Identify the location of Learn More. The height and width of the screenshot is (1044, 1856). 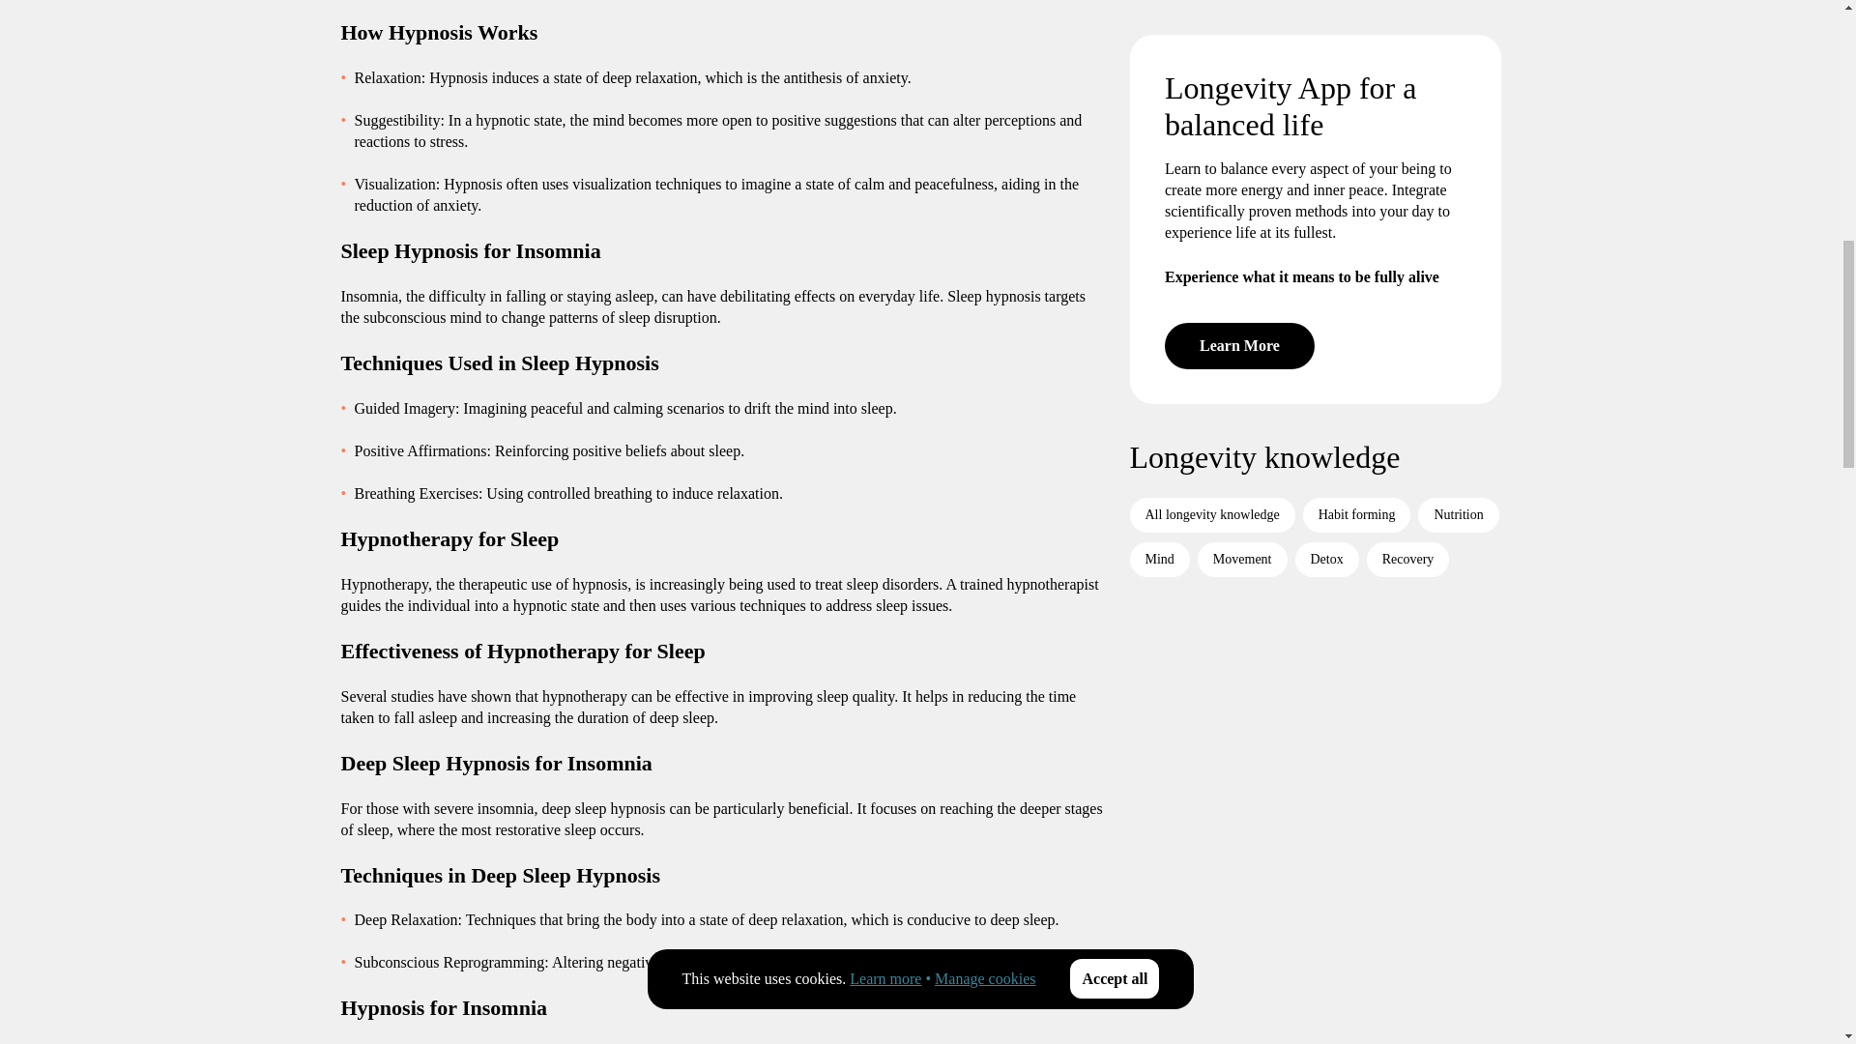
(1238, 85).